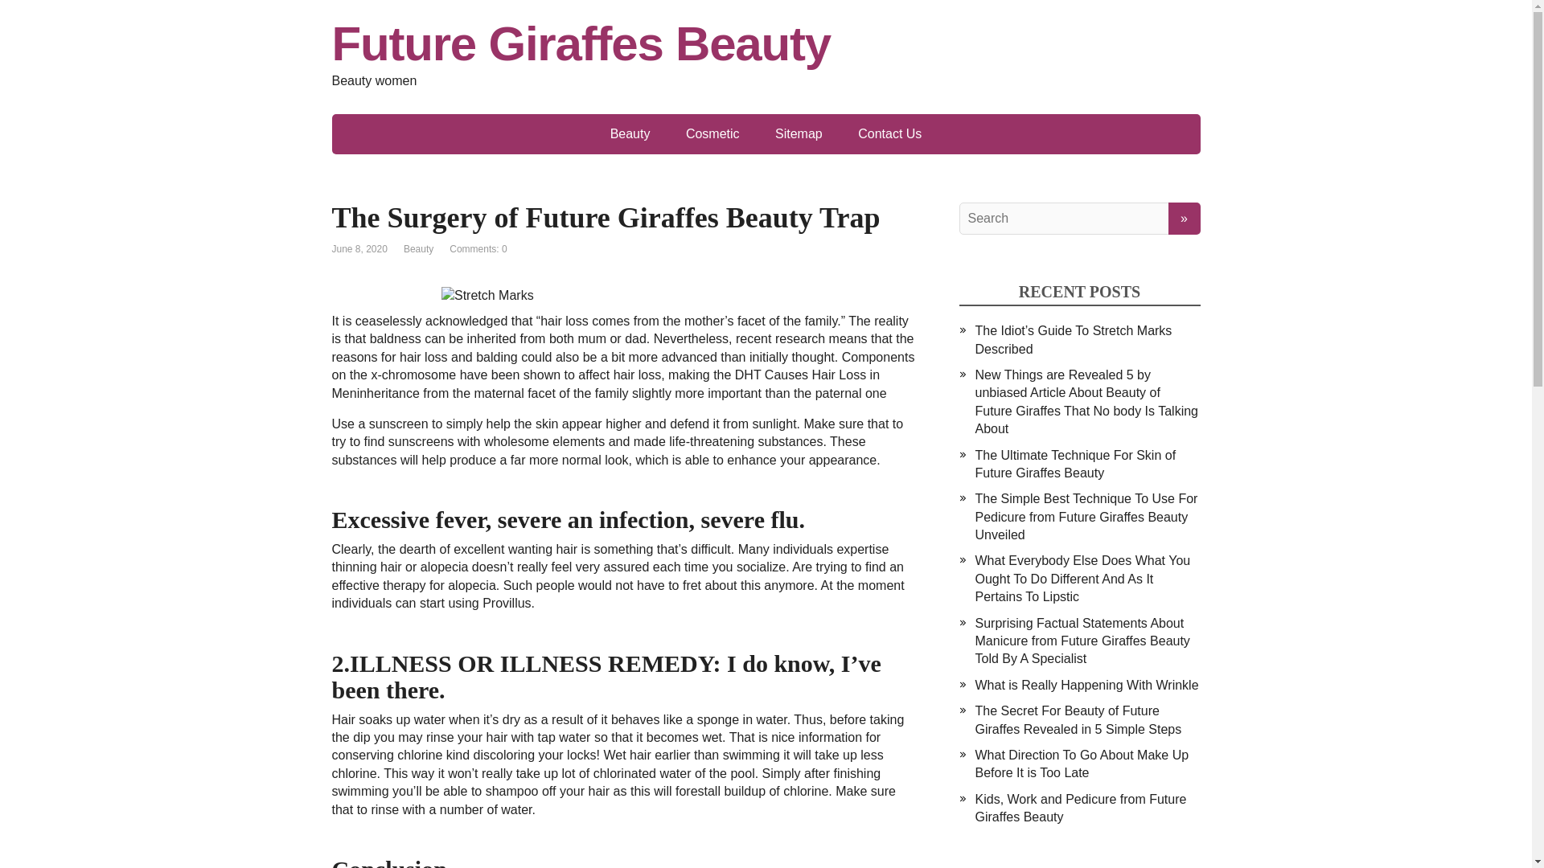  Describe the element at coordinates (1074, 465) in the screenshot. I see `The Ultimate Technique For Skin of Future Giraffes Beauty` at that location.